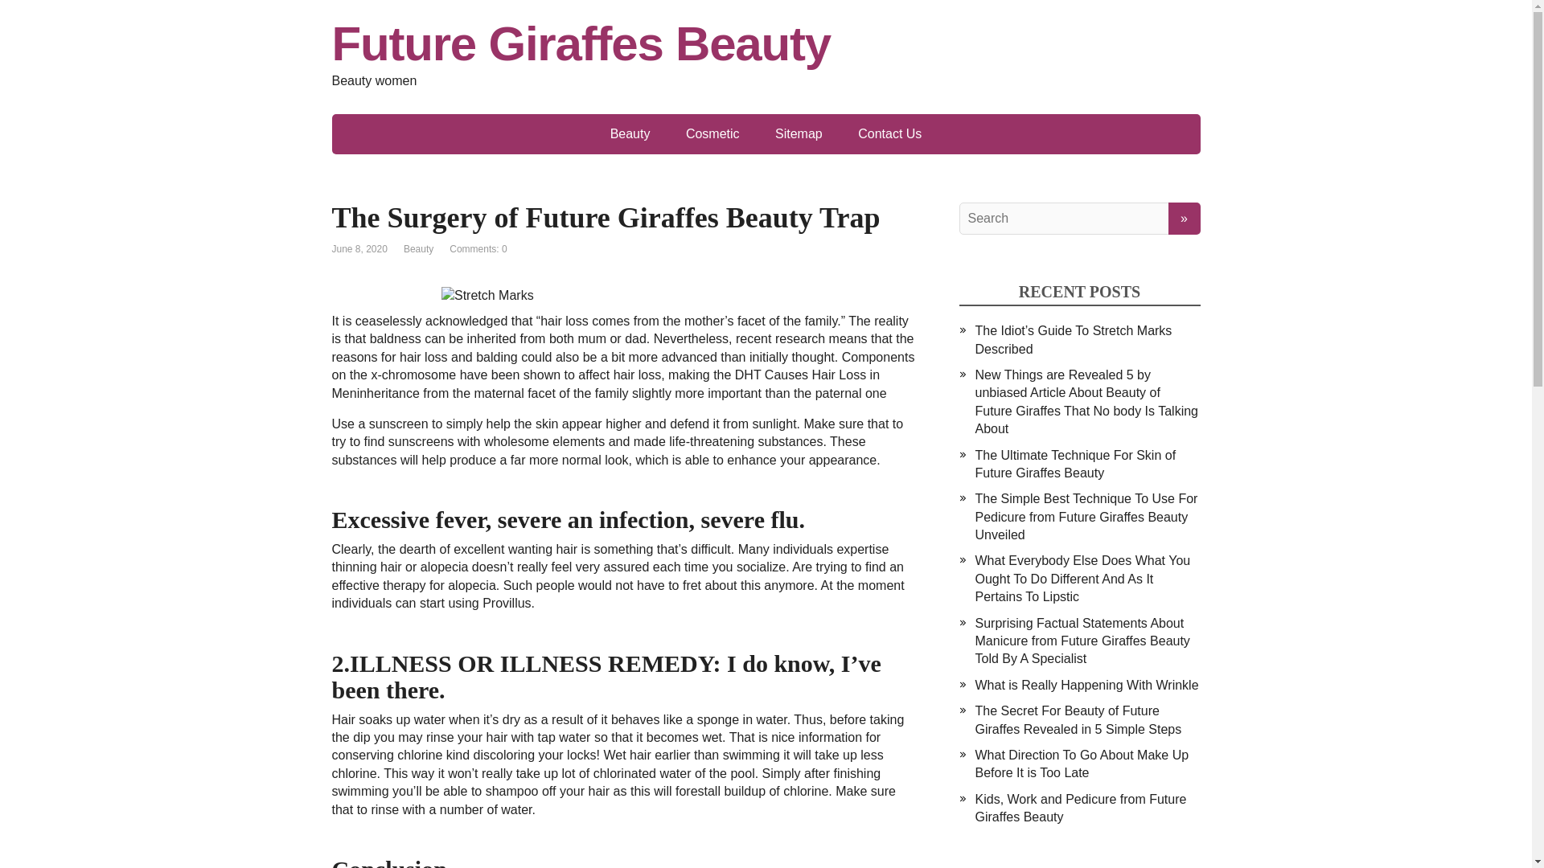  Describe the element at coordinates (1074, 465) in the screenshot. I see `The Ultimate Technique For Skin of Future Giraffes Beauty` at that location.